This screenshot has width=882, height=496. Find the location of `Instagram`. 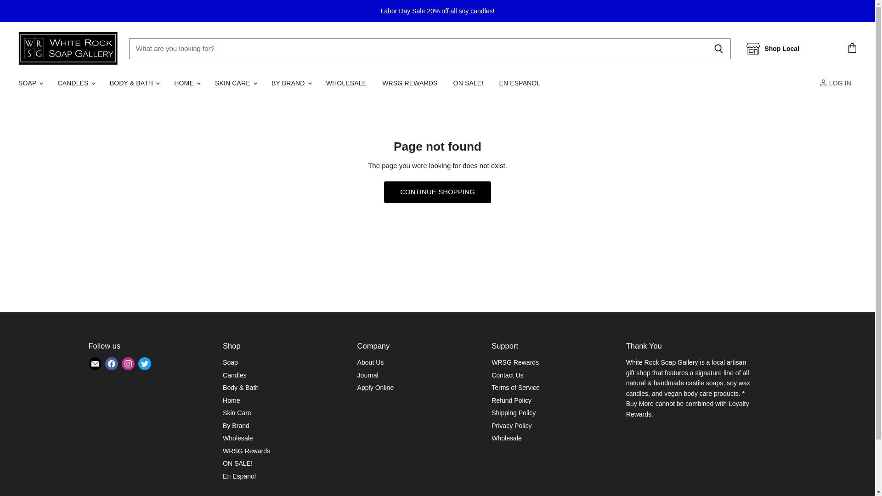

Instagram is located at coordinates (127, 364).